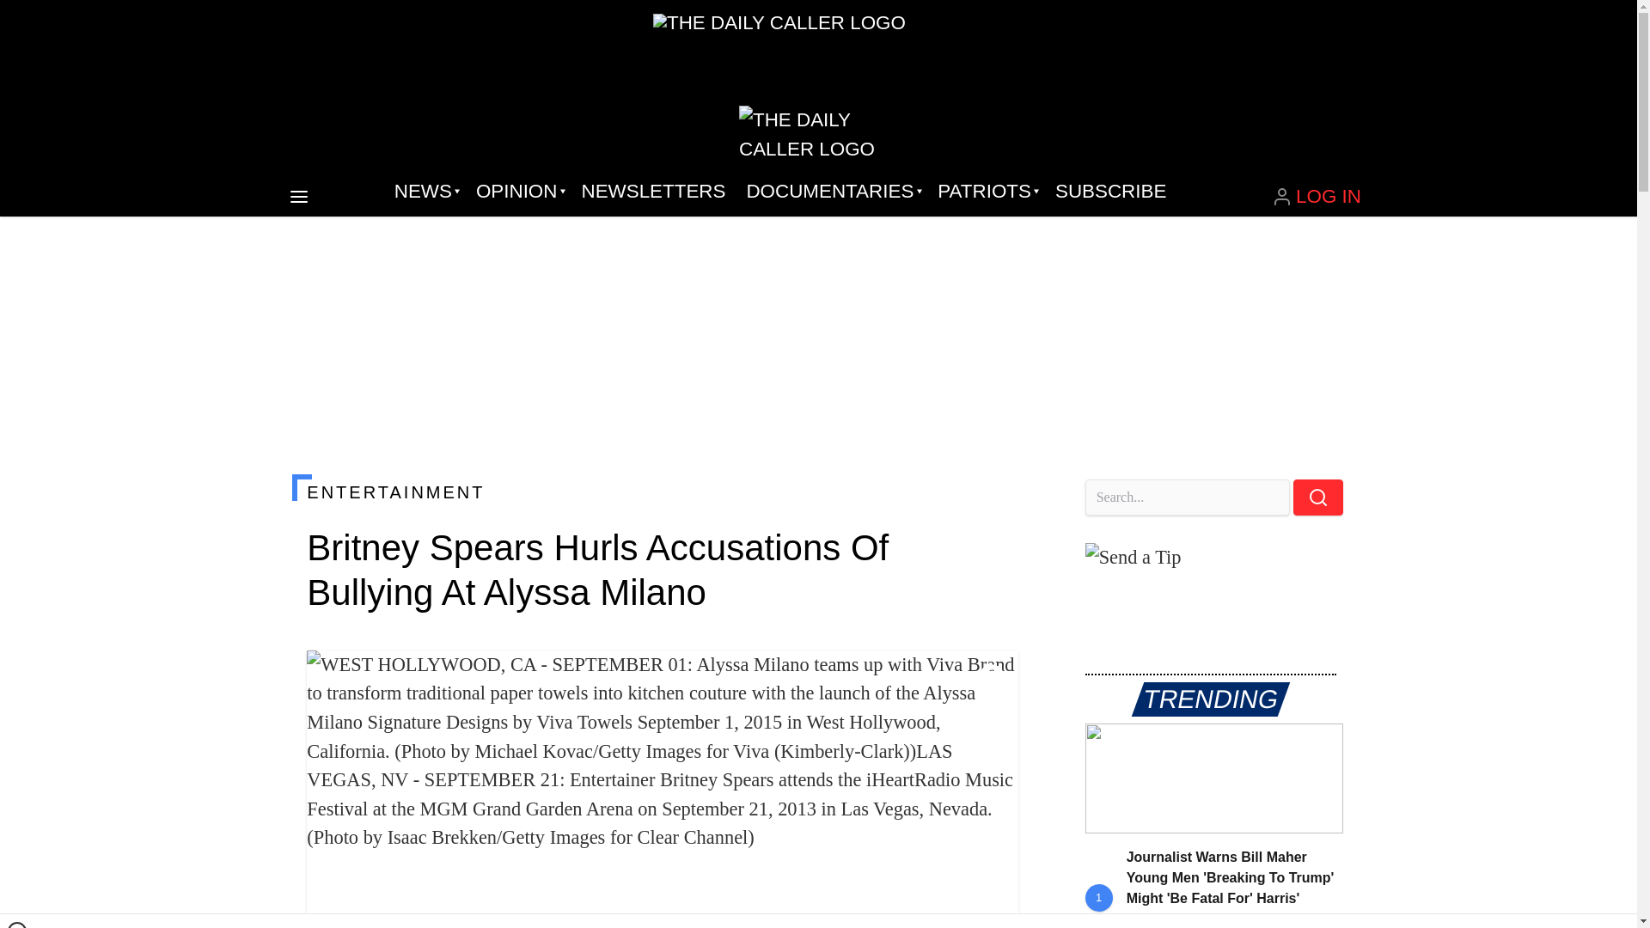 This screenshot has height=928, width=1650. Describe the element at coordinates (425, 191) in the screenshot. I see `NEWS` at that location.